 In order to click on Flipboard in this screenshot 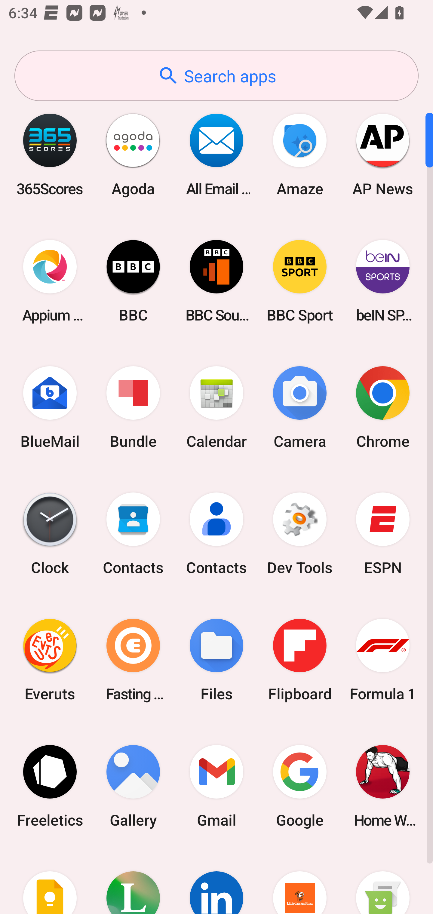, I will do `click(299, 660)`.